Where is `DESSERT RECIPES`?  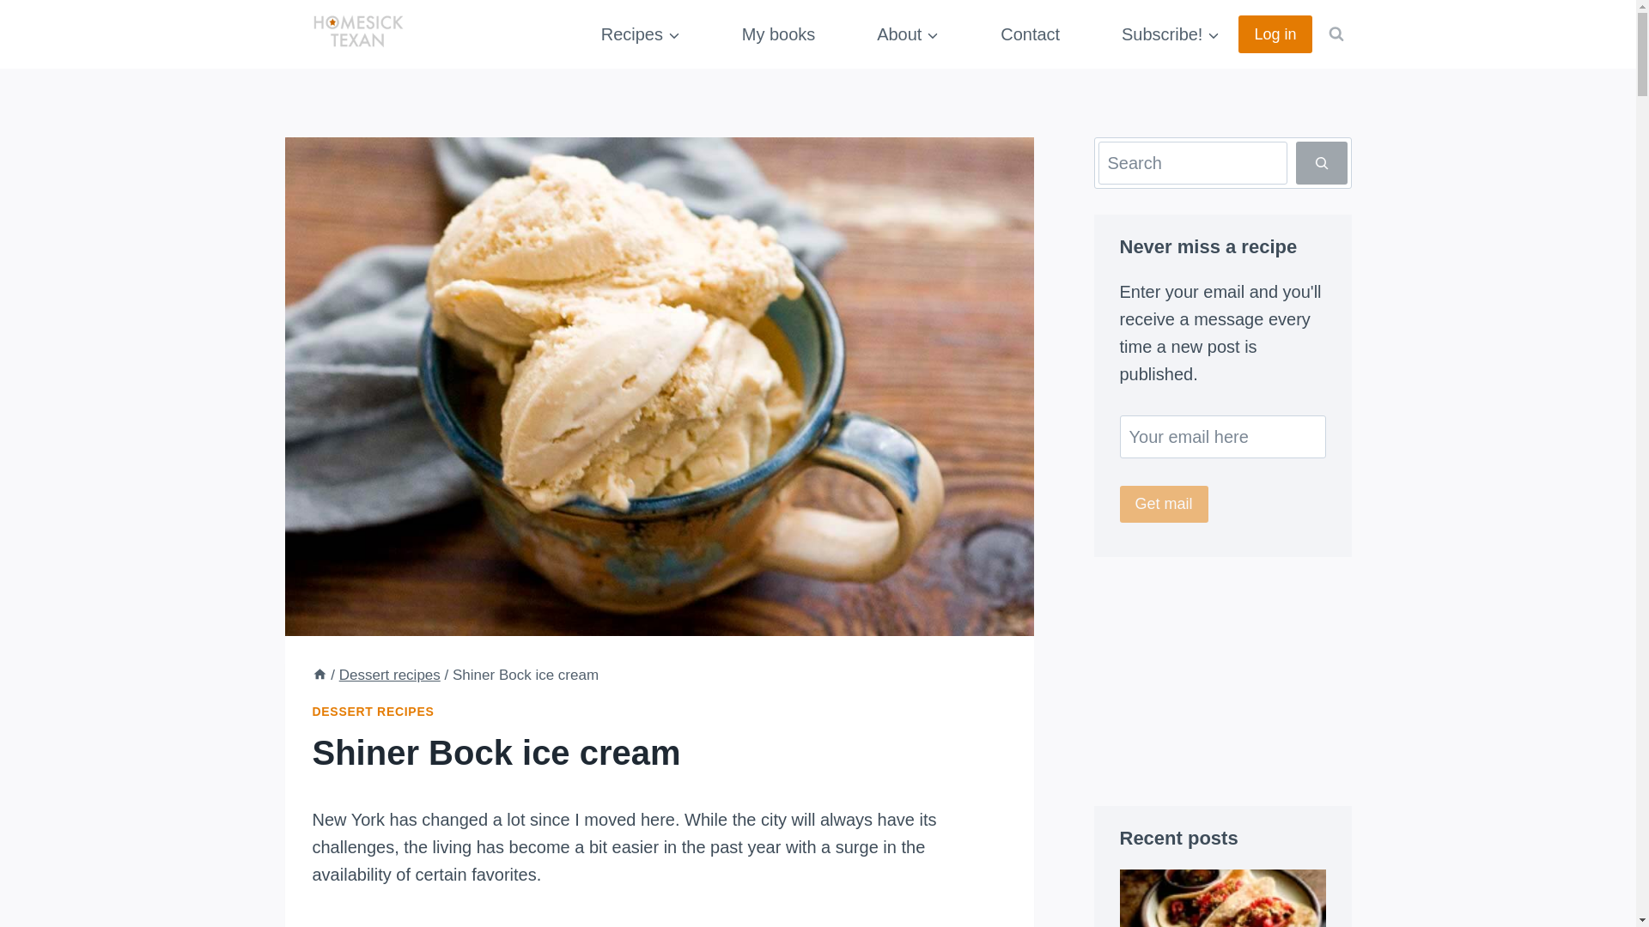
DESSERT RECIPES is located at coordinates (374, 711).